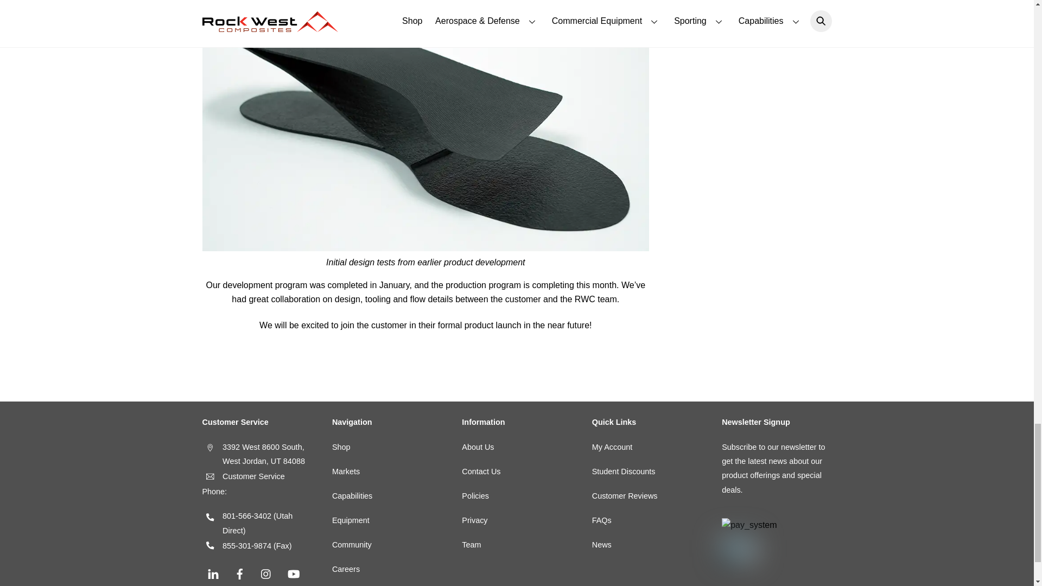 Image resolution: width=1042 pixels, height=586 pixels. Describe the element at coordinates (481, 471) in the screenshot. I see `Contact Us` at that location.